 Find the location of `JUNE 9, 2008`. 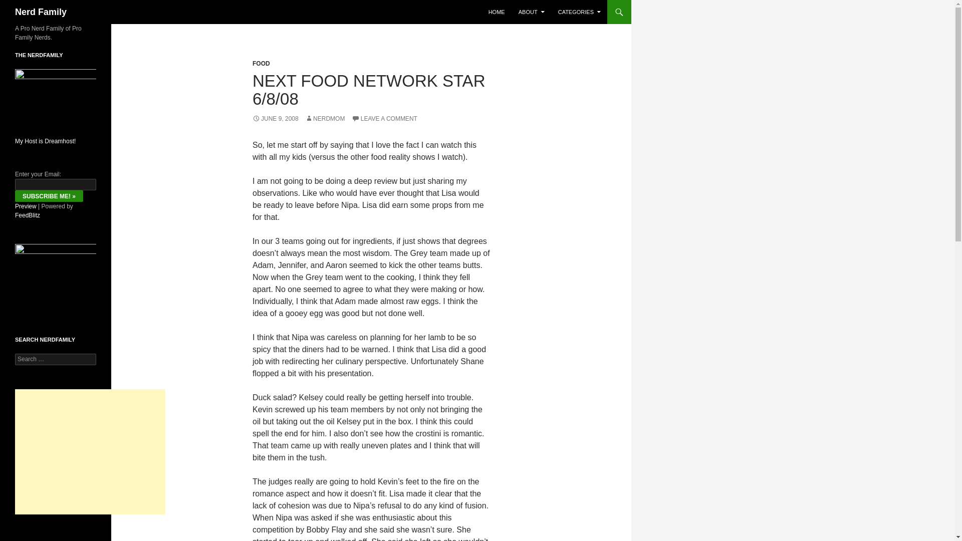

JUNE 9, 2008 is located at coordinates (275, 119).